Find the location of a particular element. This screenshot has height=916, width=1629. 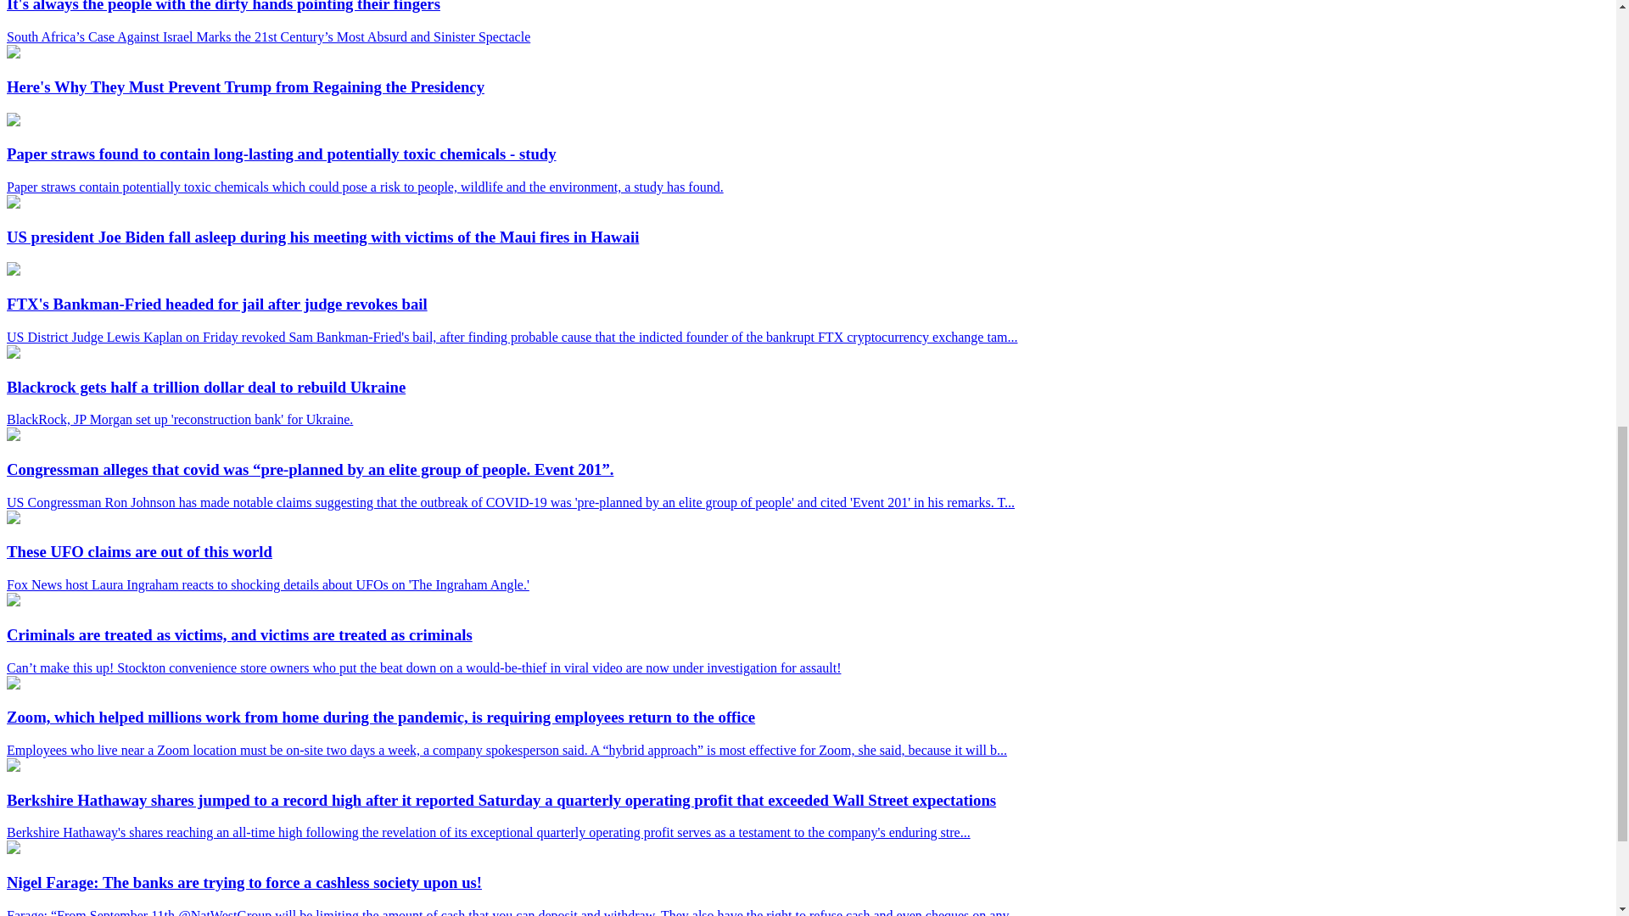

These UFO claims are out of this world is located at coordinates (13, 519).